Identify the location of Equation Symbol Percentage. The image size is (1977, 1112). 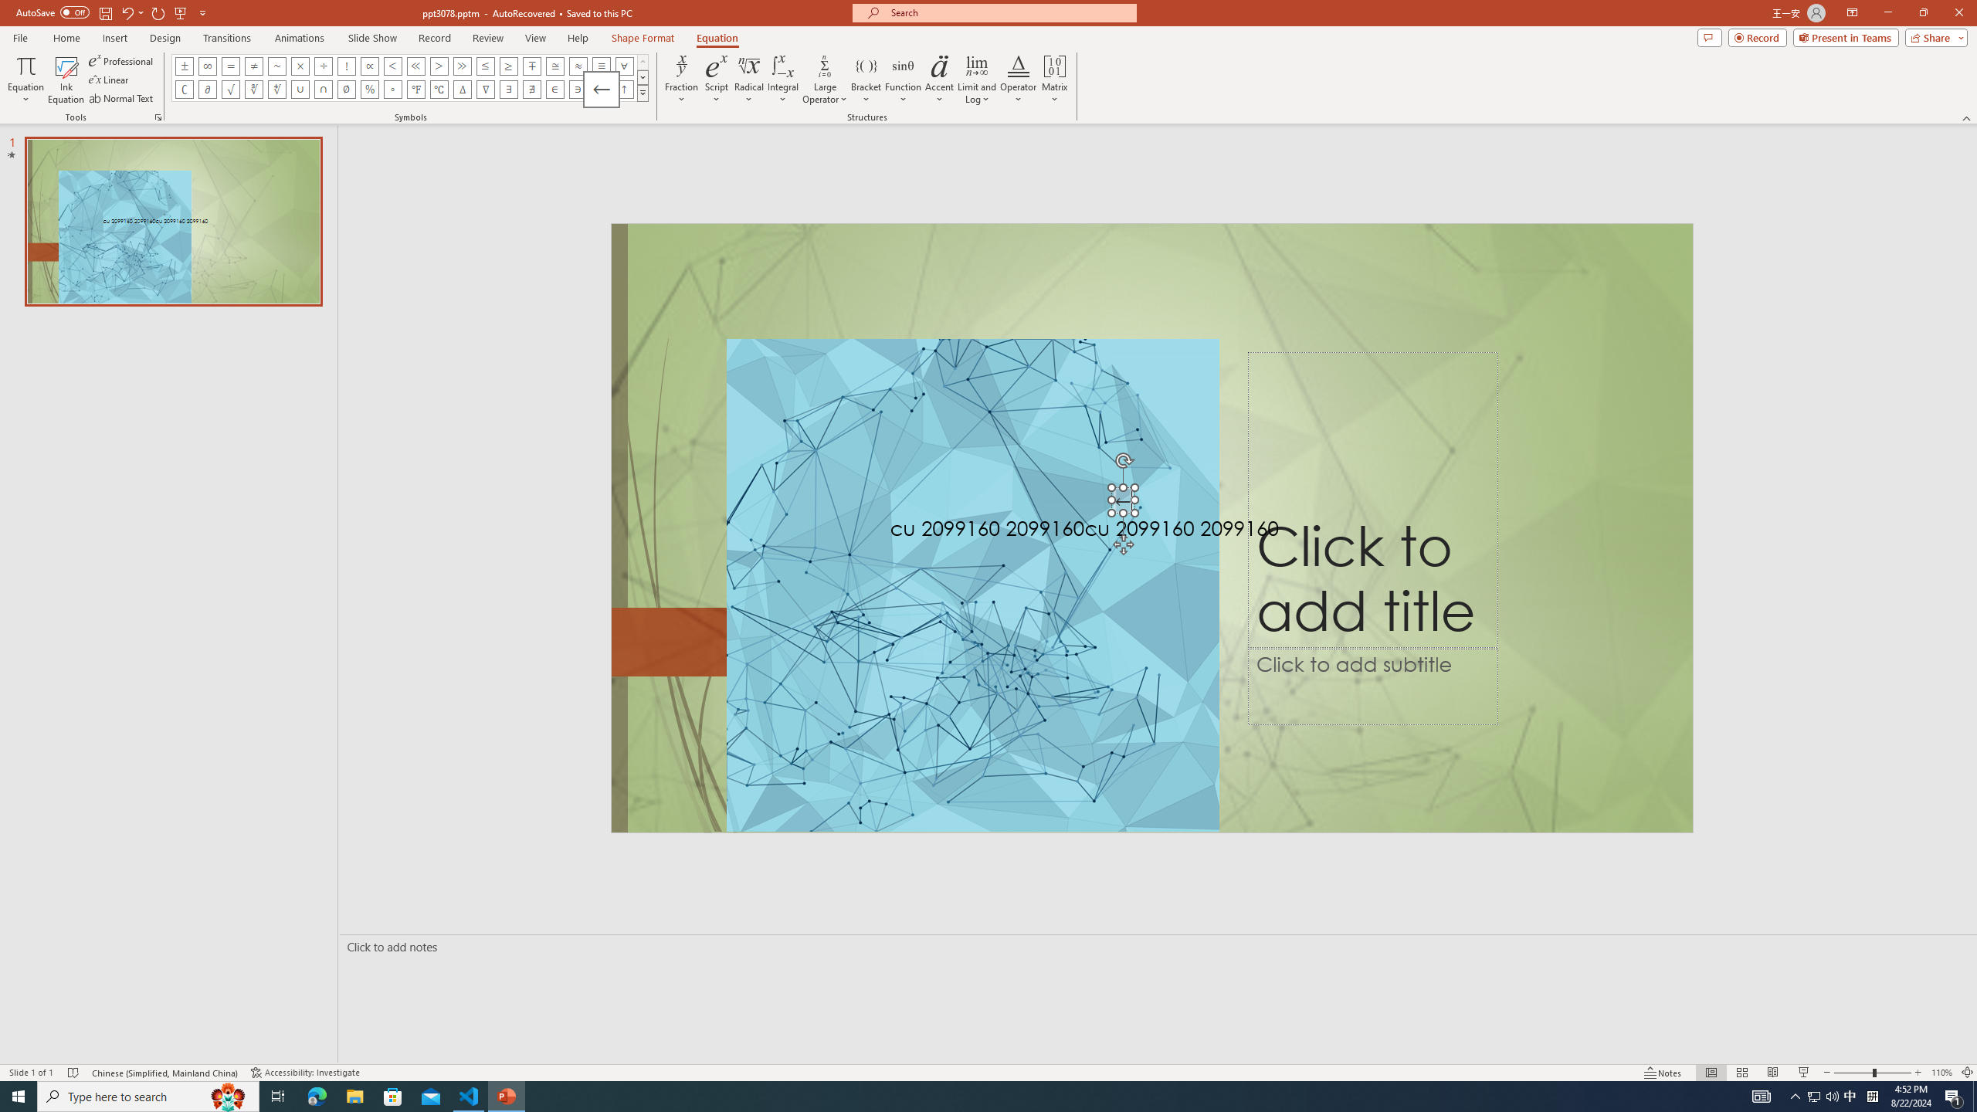
(369, 90).